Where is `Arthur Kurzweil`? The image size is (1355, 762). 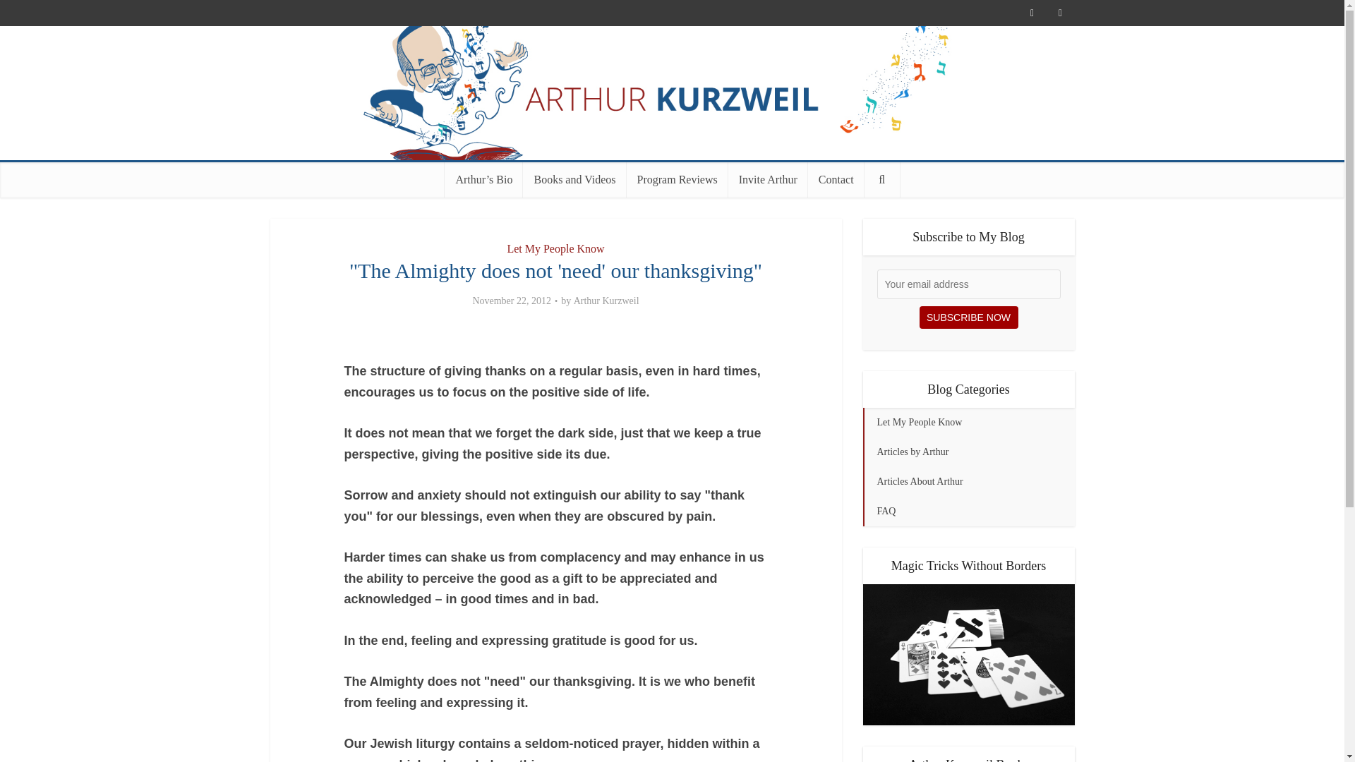 Arthur Kurzweil is located at coordinates (672, 92).